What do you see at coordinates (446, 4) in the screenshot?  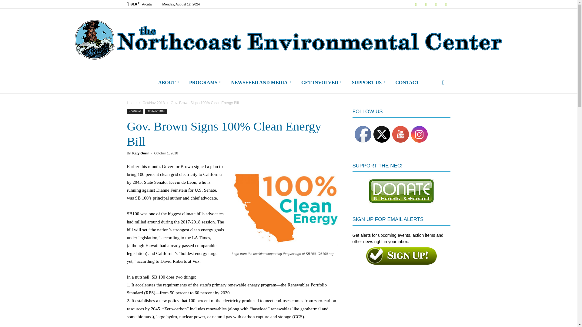 I see `Youtube` at bounding box center [446, 4].